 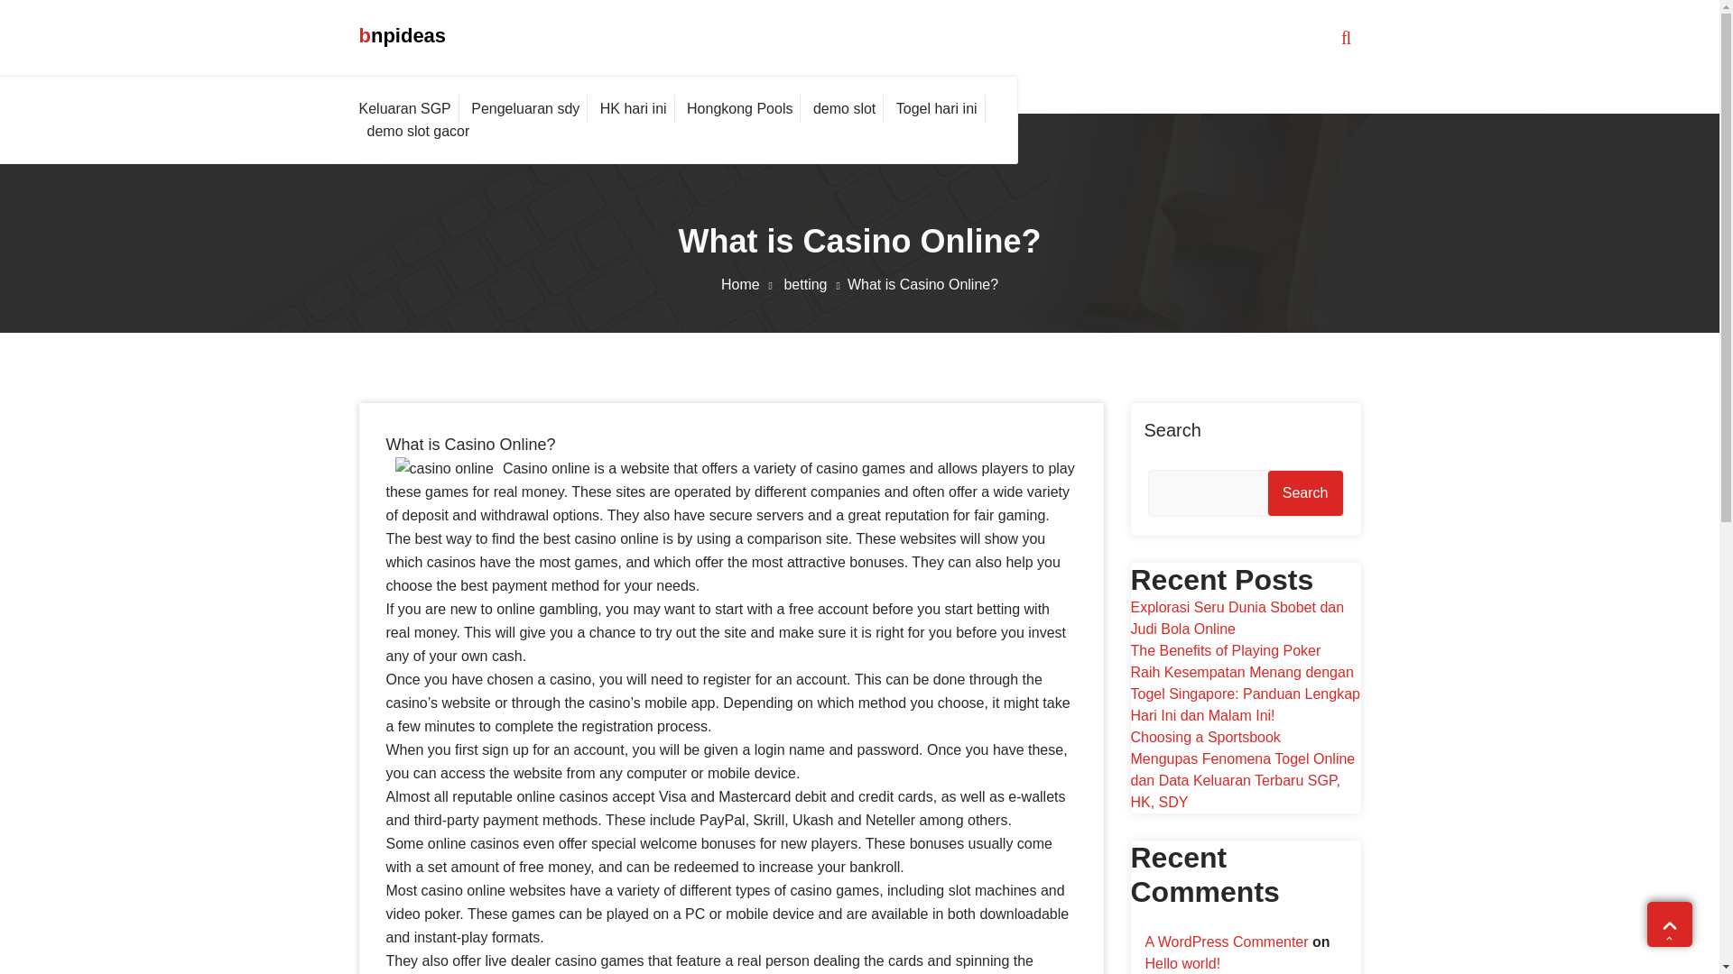 What do you see at coordinates (403, 36) in the screenshot?
I see `bnpideas` at bounding box center [403, 36].